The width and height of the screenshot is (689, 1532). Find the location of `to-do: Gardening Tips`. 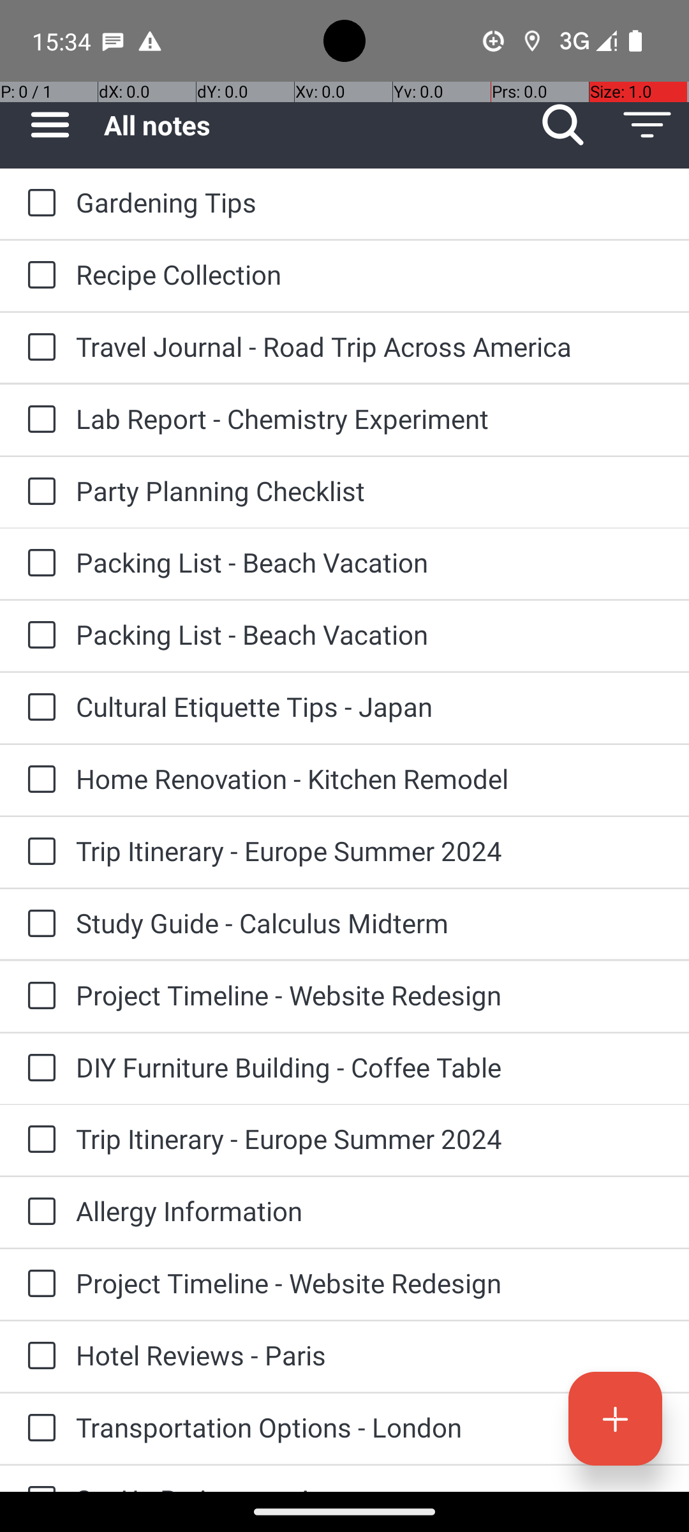

to-do: Gardening Tips is located at coordinates (38, 204).